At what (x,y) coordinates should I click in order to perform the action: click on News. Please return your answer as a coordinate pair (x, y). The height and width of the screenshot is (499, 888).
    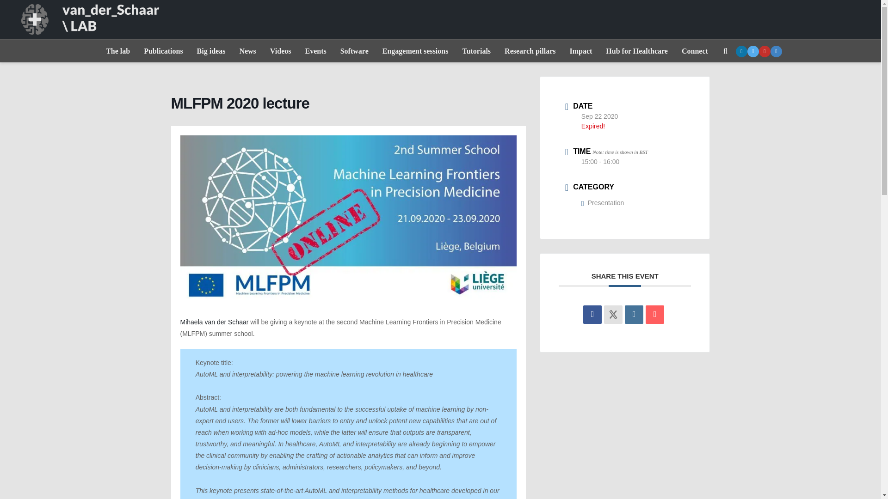
    Looking at the image, I should click on (247, 51).